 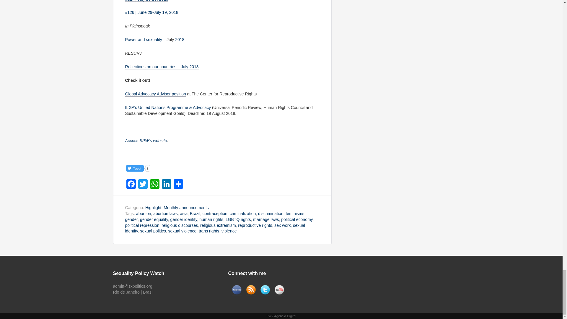 I want to click on Link to my Rss Page, so click(x=251, y=290).